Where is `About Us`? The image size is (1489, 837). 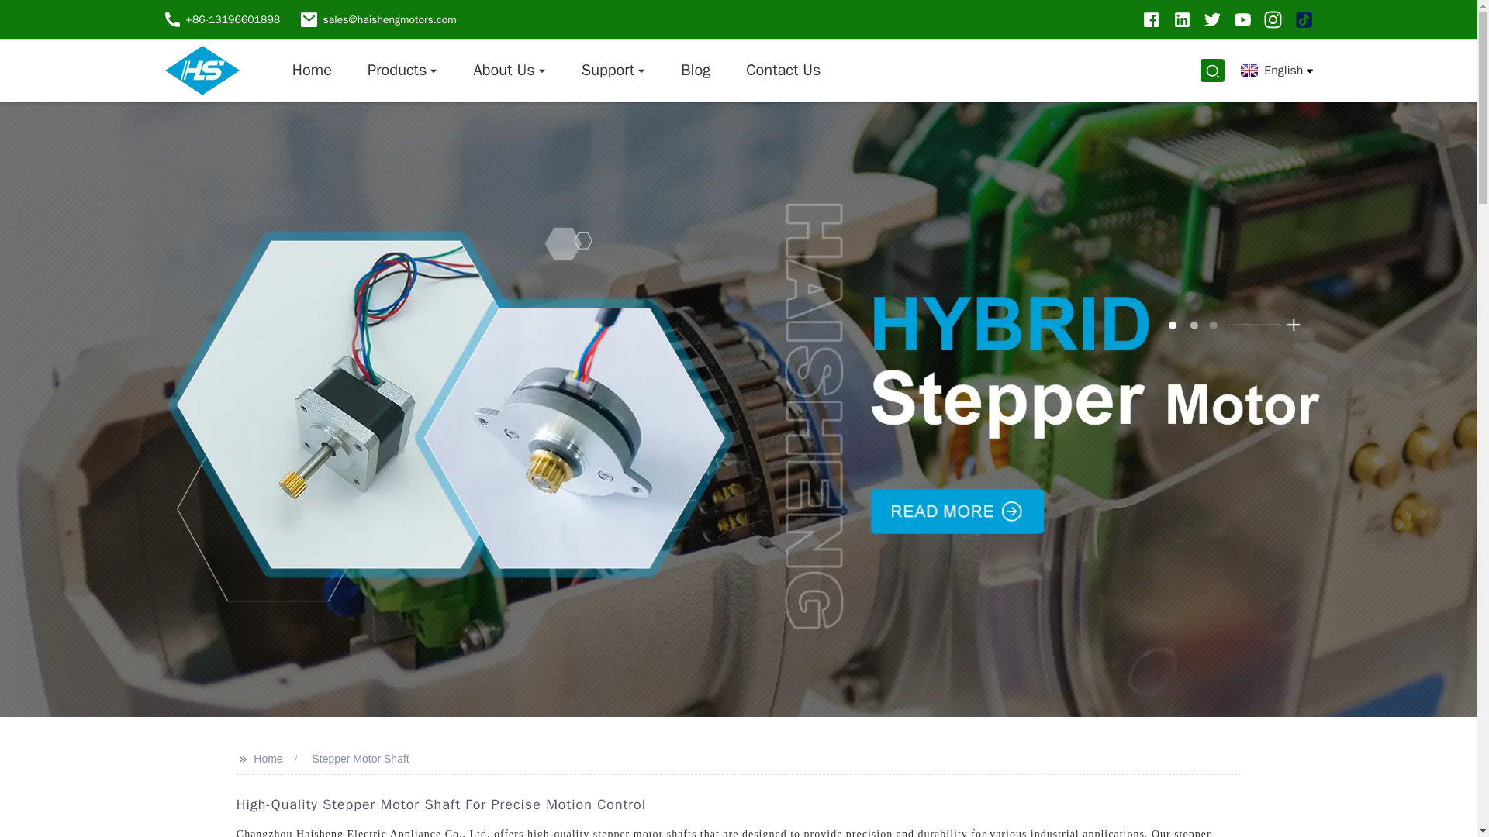 About Us is located at coordinates (509, 70).